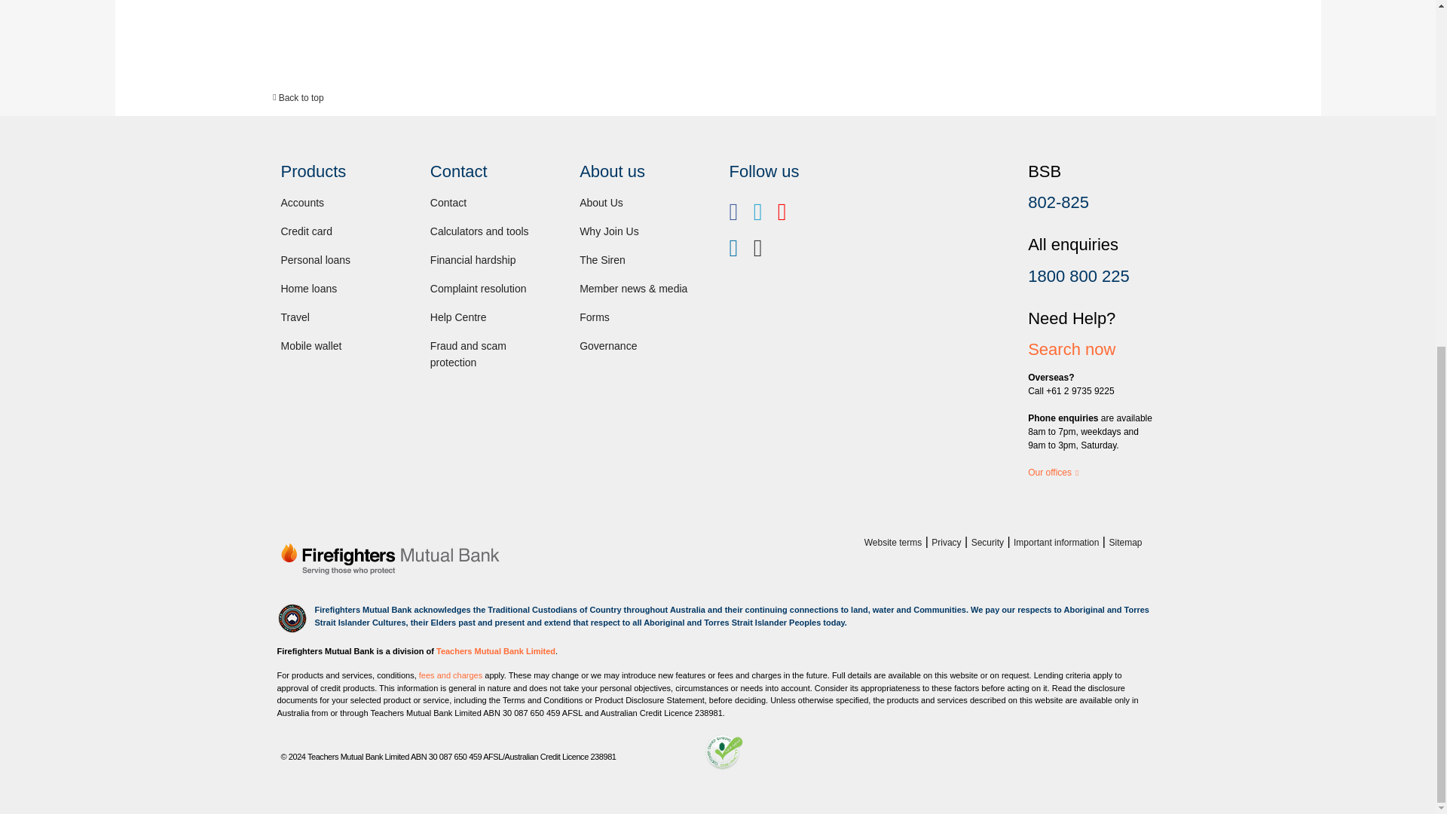 The width and height of the screenshot is (1447, 814). What do you see at coordinates (458, 317) in the screenshot?
I see `Help Centre` at bounding box center [458, 317].